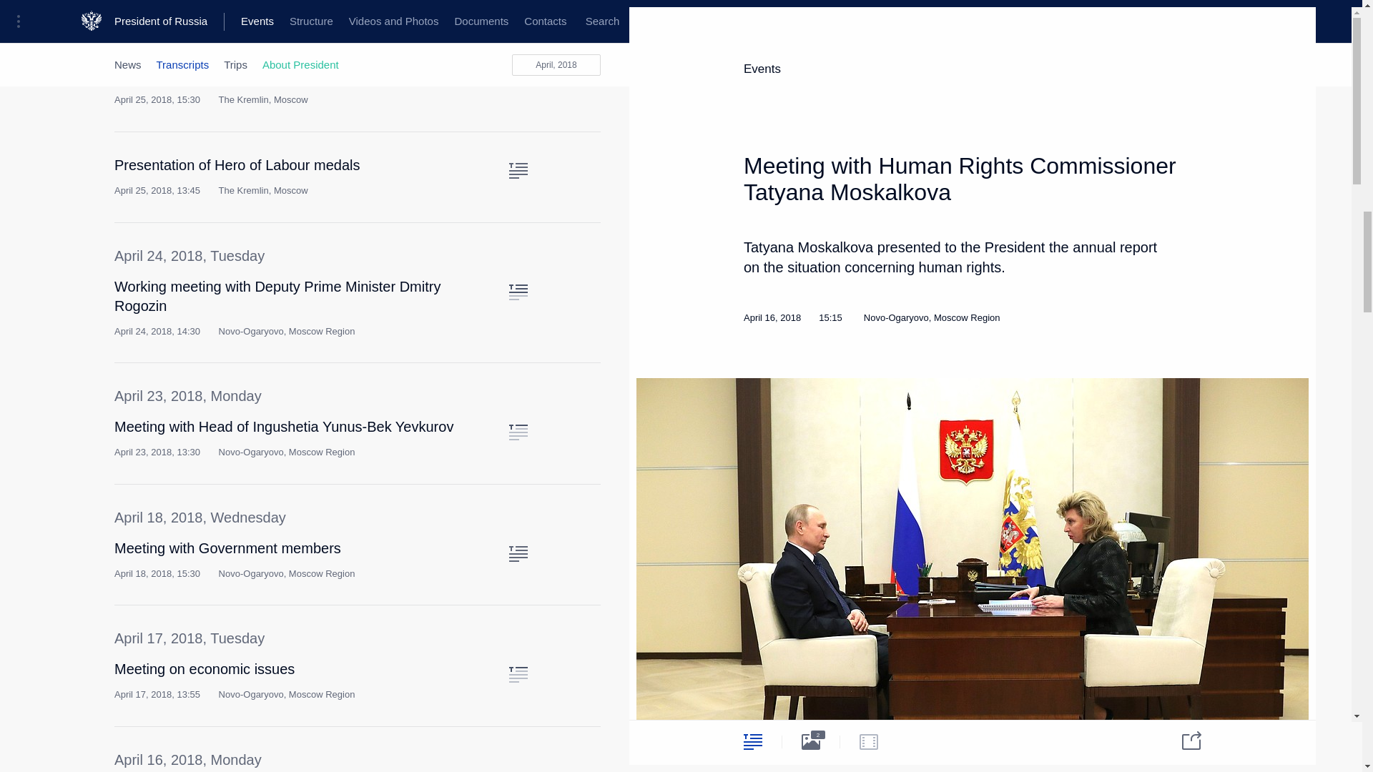 The height and width of the screenshot is (772, 1373). What do you see at coordinates (518, 553) in the screenshot?
I see `Text of the article` at bounding box center [518, 553].